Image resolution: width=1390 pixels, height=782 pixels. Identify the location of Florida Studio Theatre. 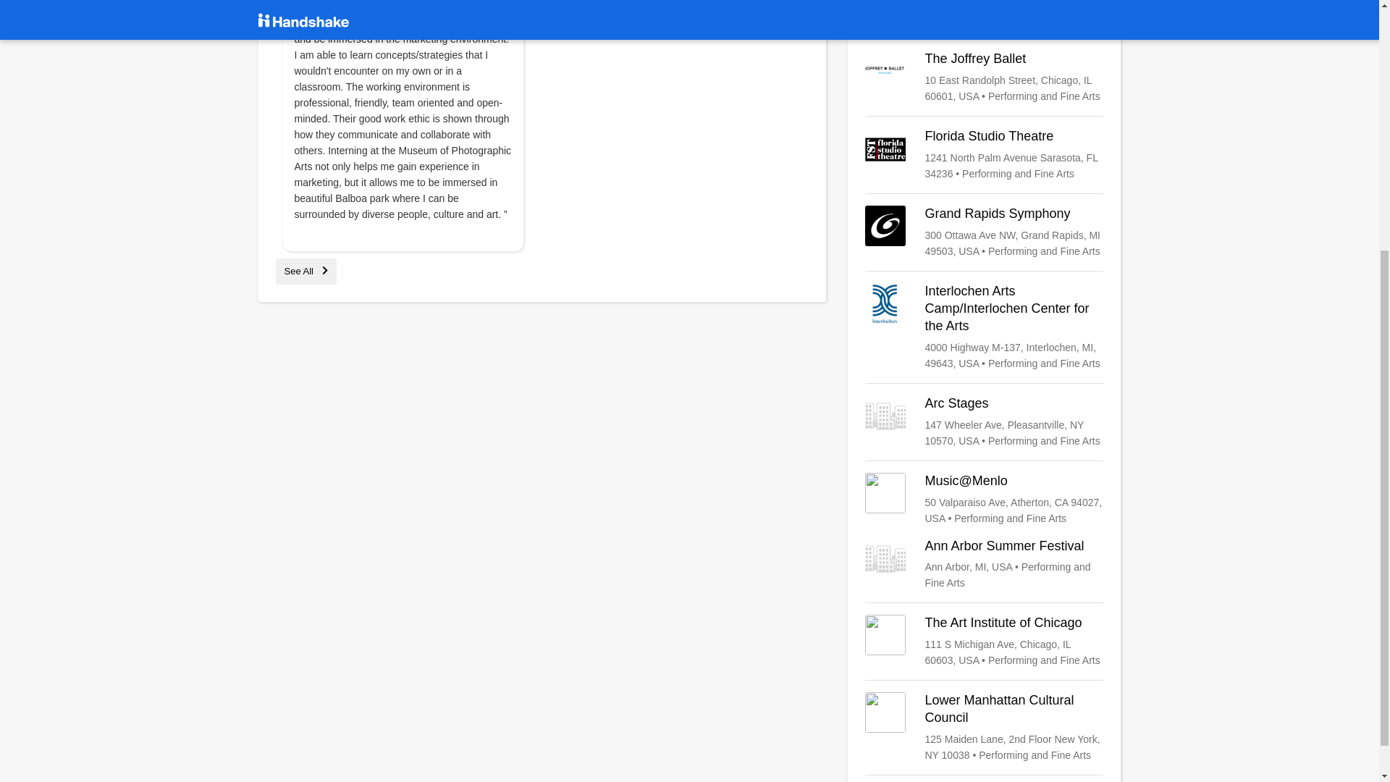
(984, 155).